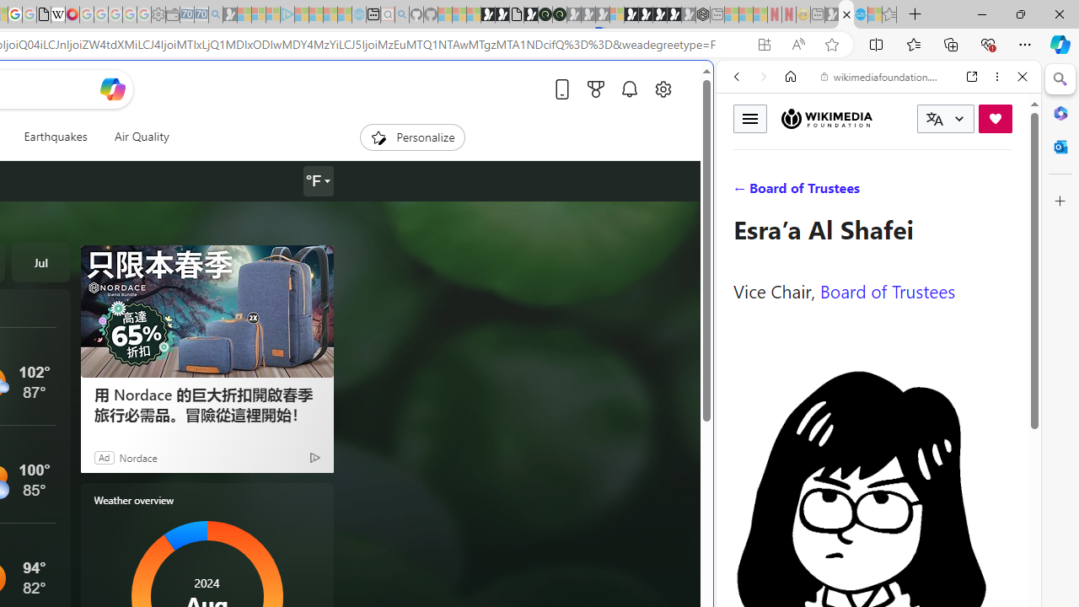 The width and height of the screenshot is (1079, 607). What do you see at coordinates (502, 15) in the screenshot?
I see `Play Zoo Boom in your browser | Games from Microsoft Start` at bounding box center [502, 15].